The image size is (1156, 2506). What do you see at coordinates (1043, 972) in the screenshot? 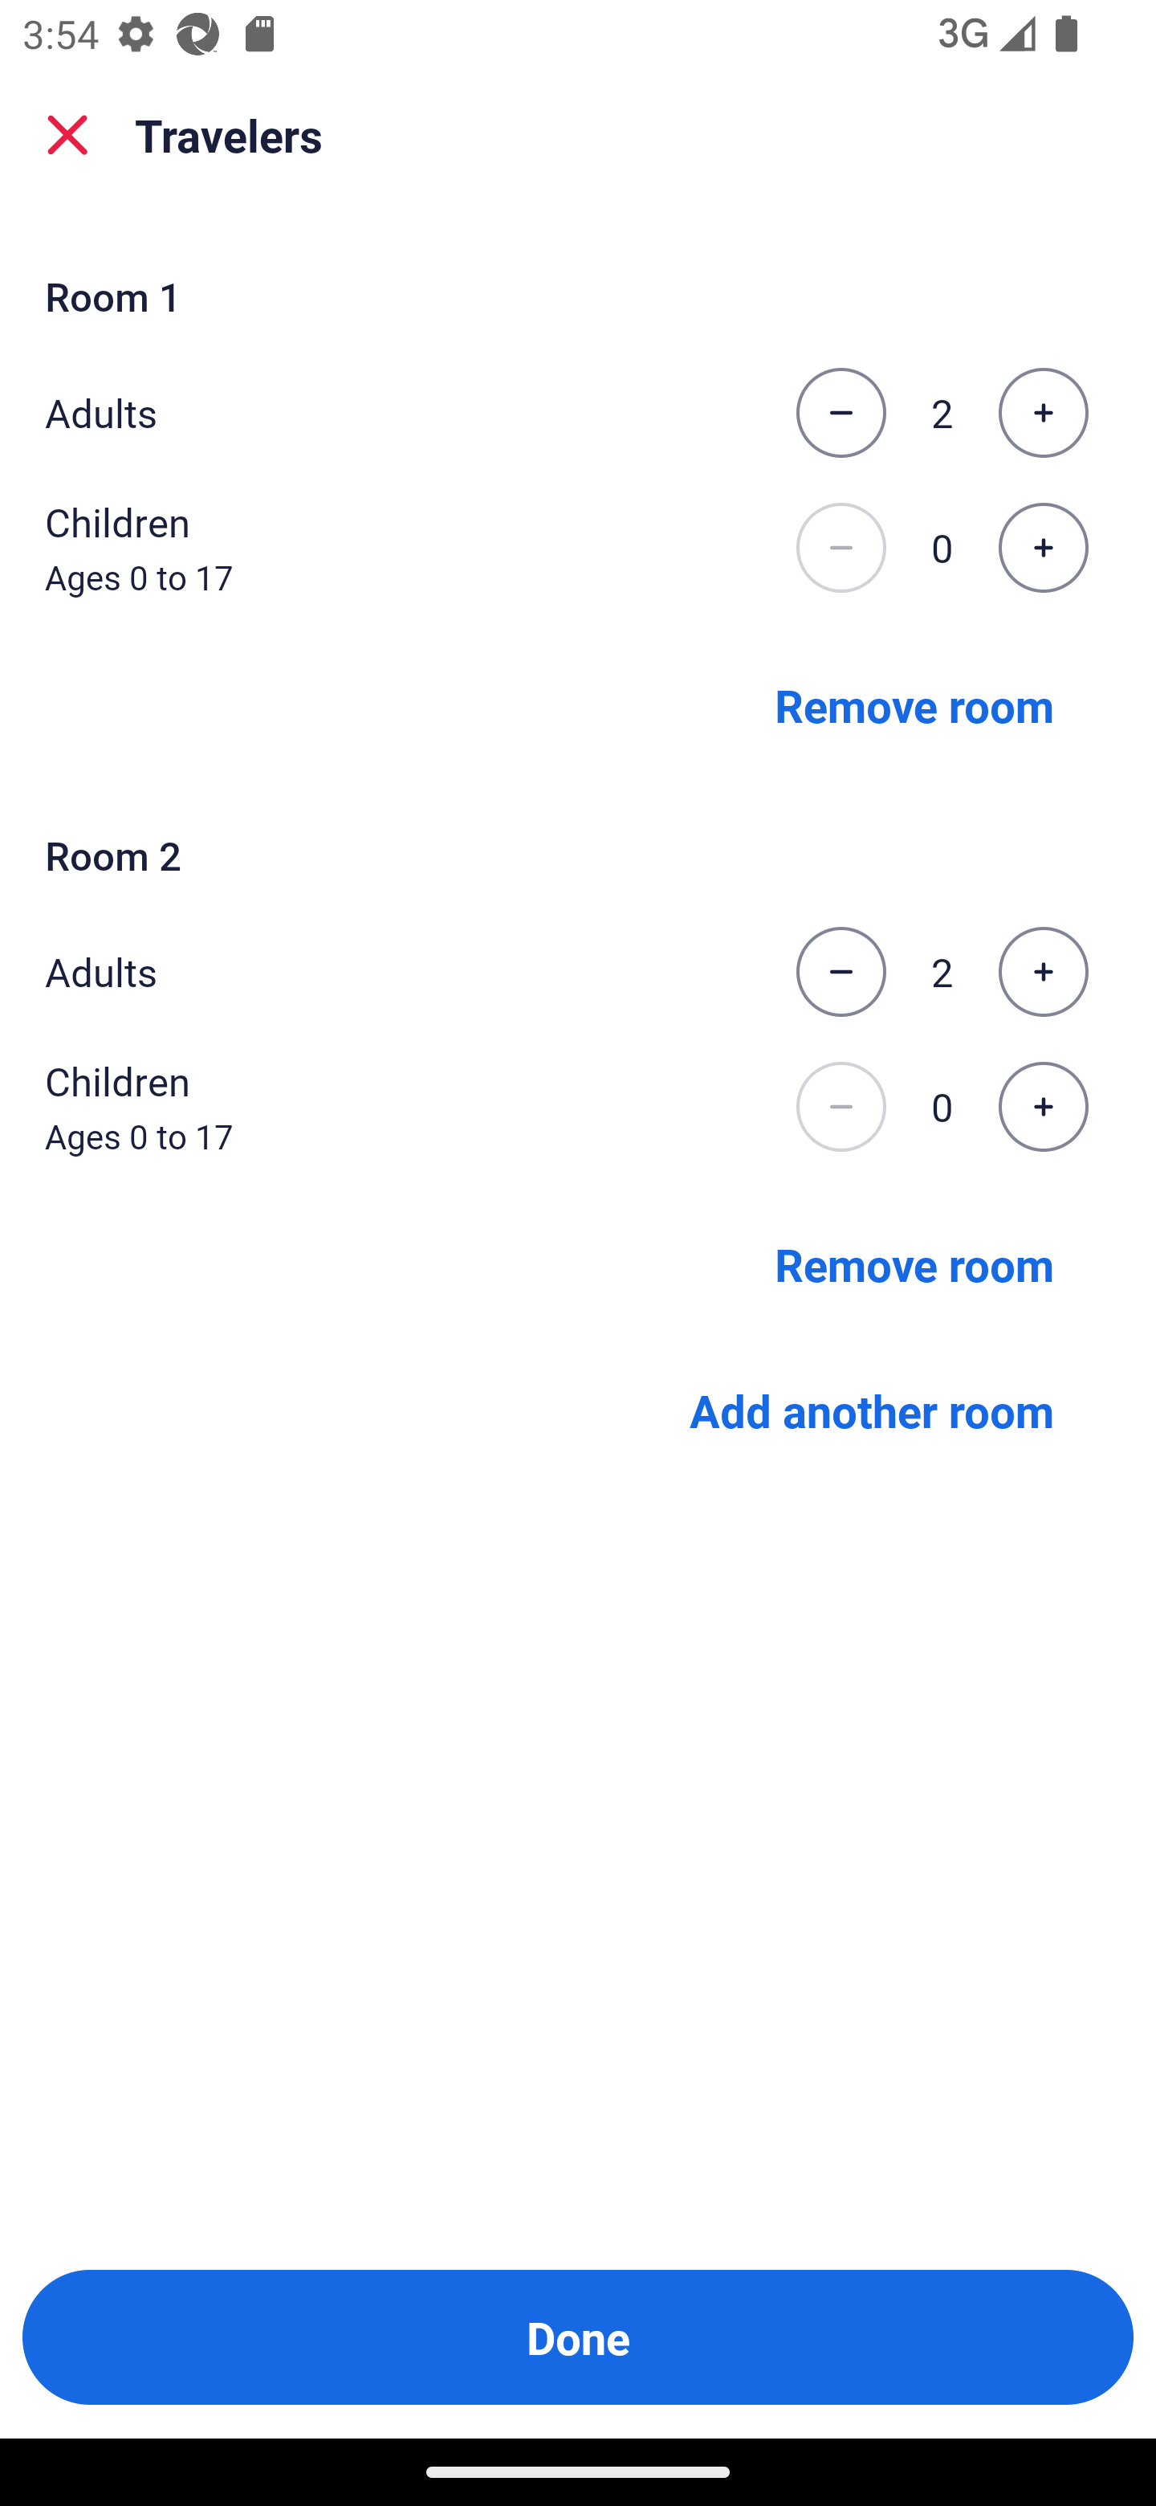
I see `Increase the number of adults` at bounding box center [1043, 972].